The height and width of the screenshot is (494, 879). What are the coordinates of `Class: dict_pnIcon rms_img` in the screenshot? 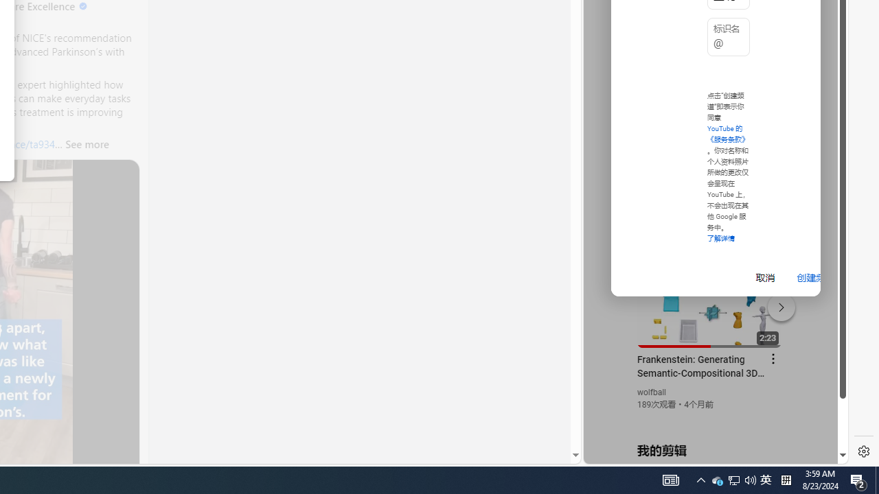 It's located at (706, 453).